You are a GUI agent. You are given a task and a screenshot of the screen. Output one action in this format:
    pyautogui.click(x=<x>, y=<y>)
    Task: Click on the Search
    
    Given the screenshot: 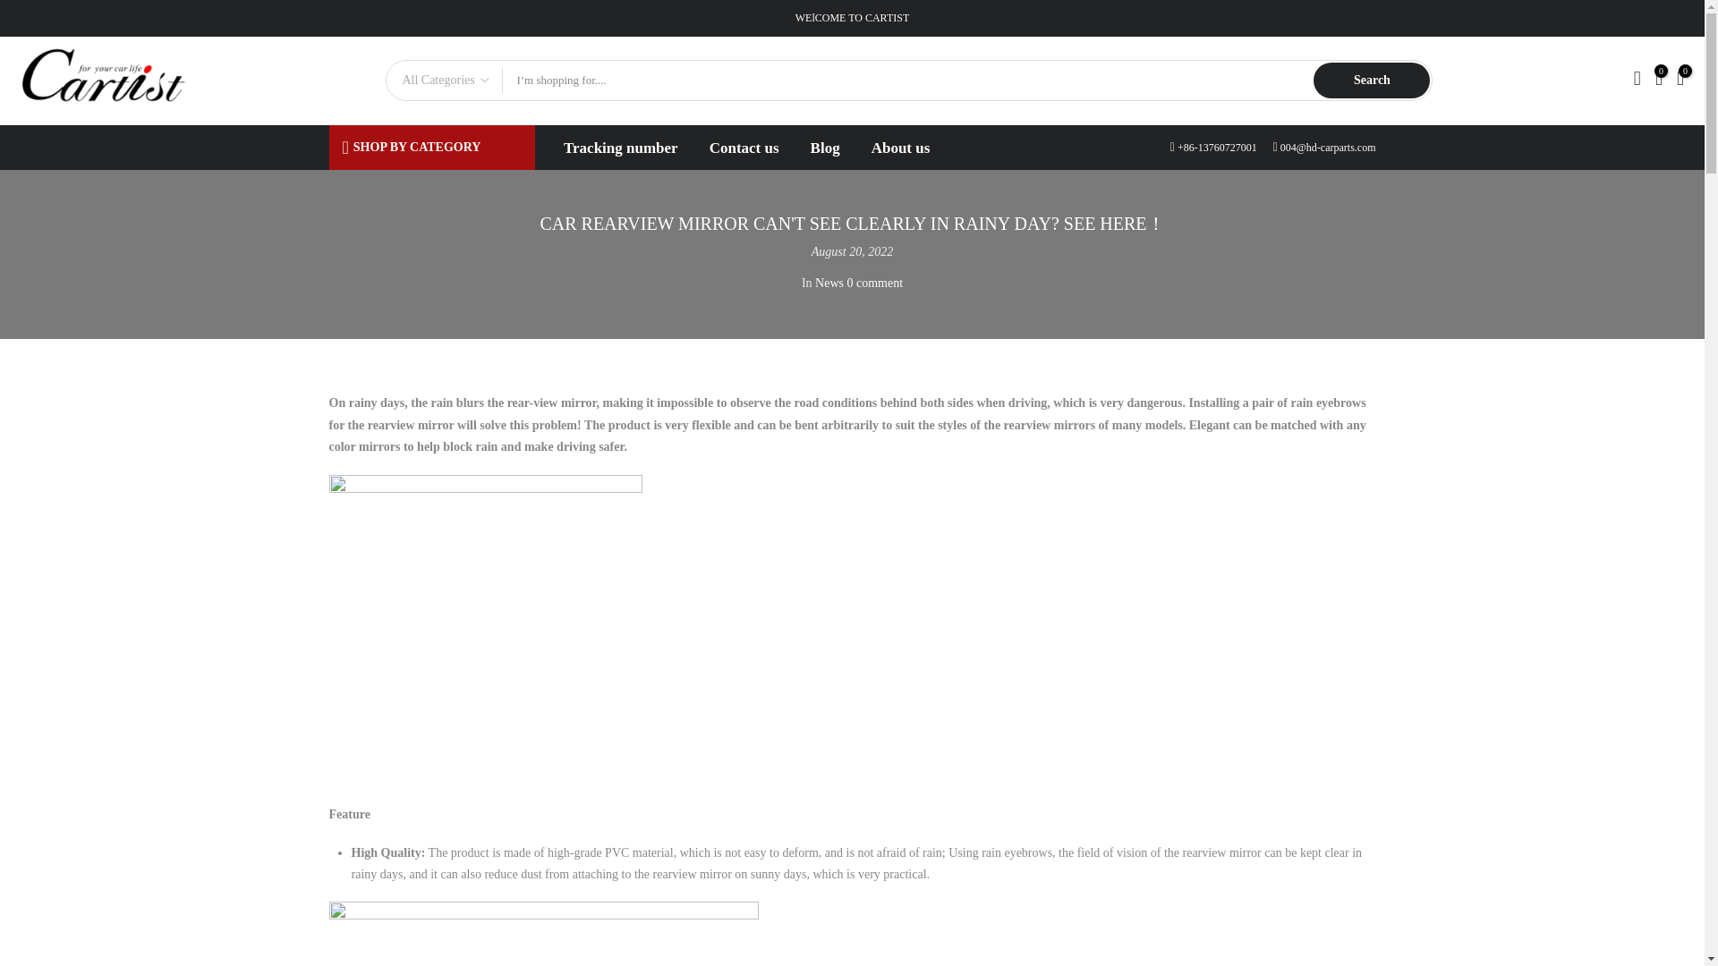 What is the action you would take?
    pyautogui.click(x=1371, y=80)
    